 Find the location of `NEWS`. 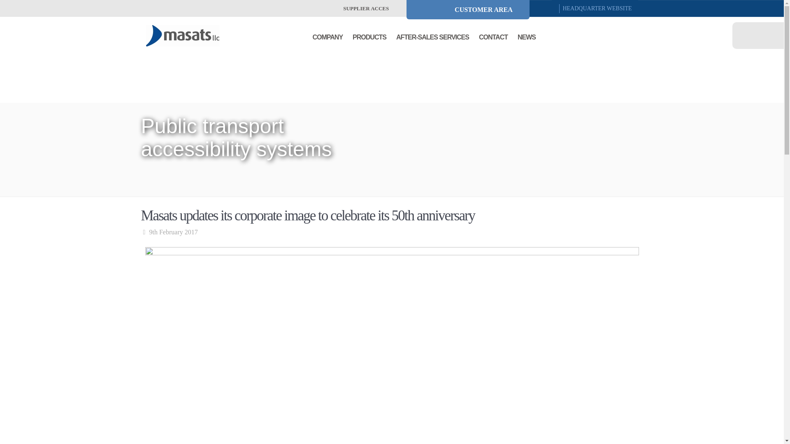

NEWS is located at coordinates (526, 35).